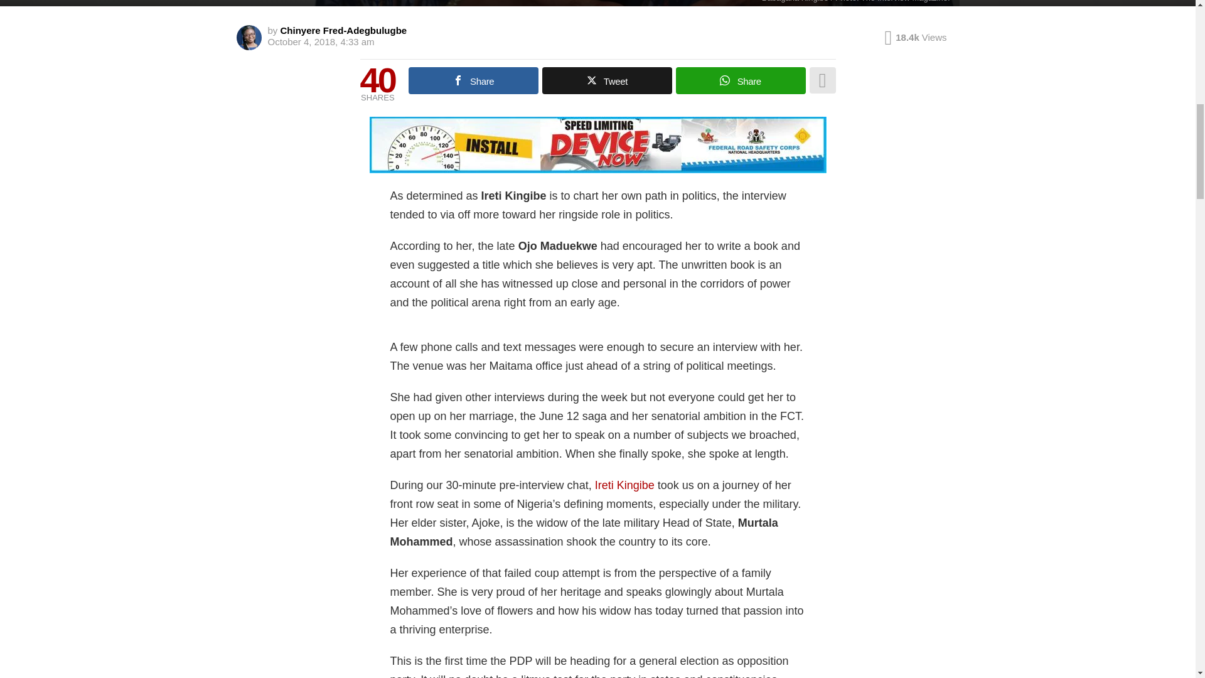  I want to click on Share, so click(741, 80).